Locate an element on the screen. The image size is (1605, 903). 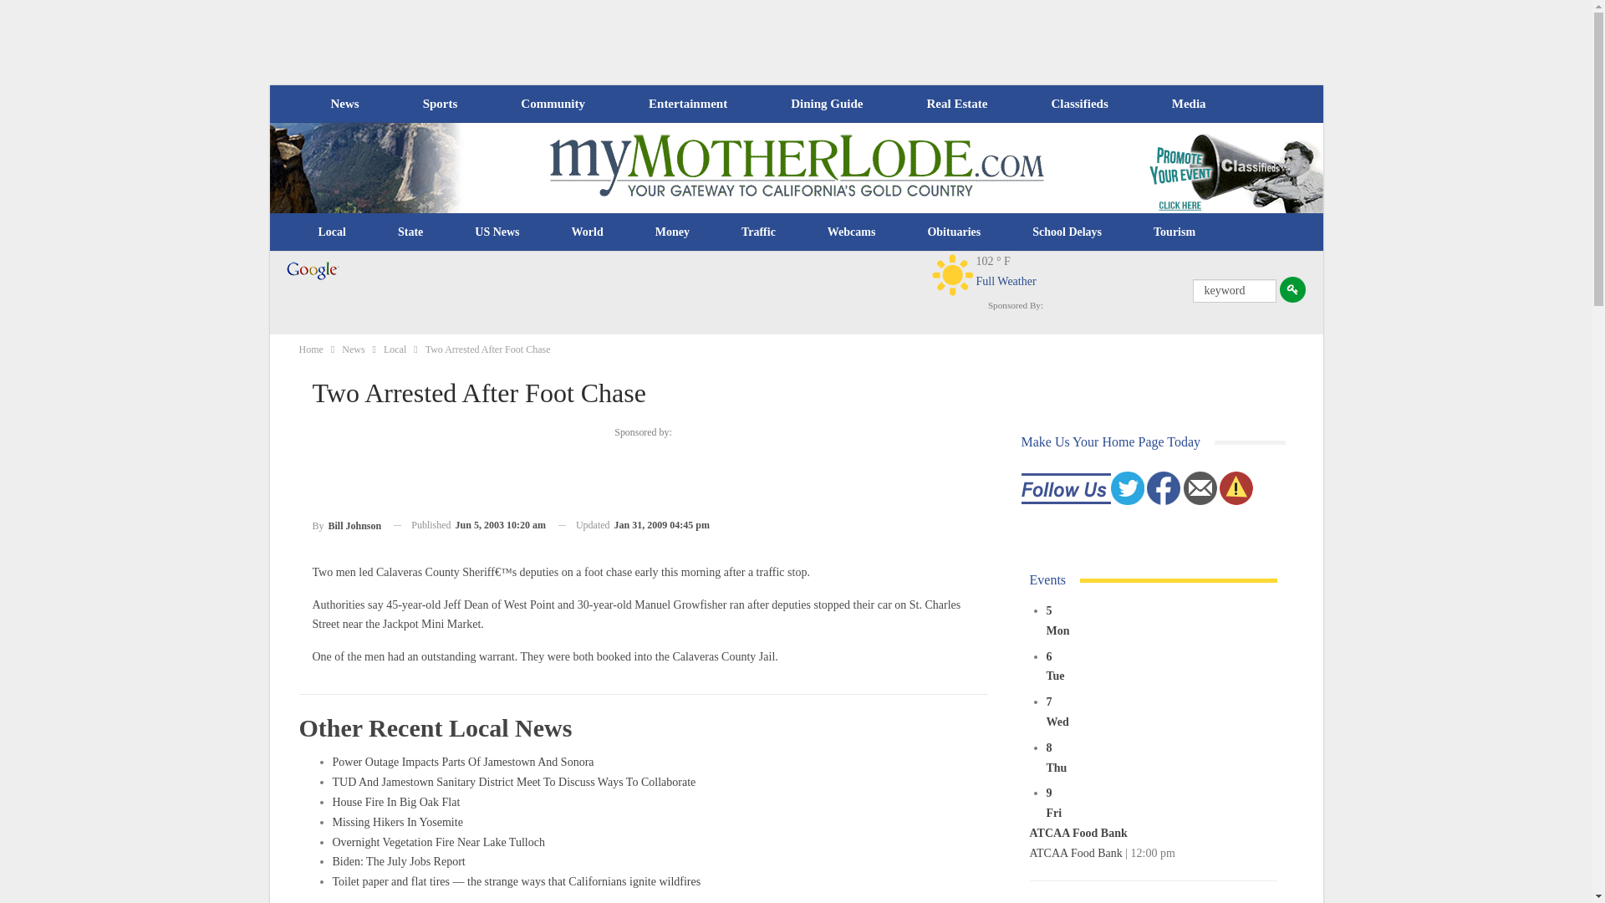
Media is located at coordinates (1189, 104).